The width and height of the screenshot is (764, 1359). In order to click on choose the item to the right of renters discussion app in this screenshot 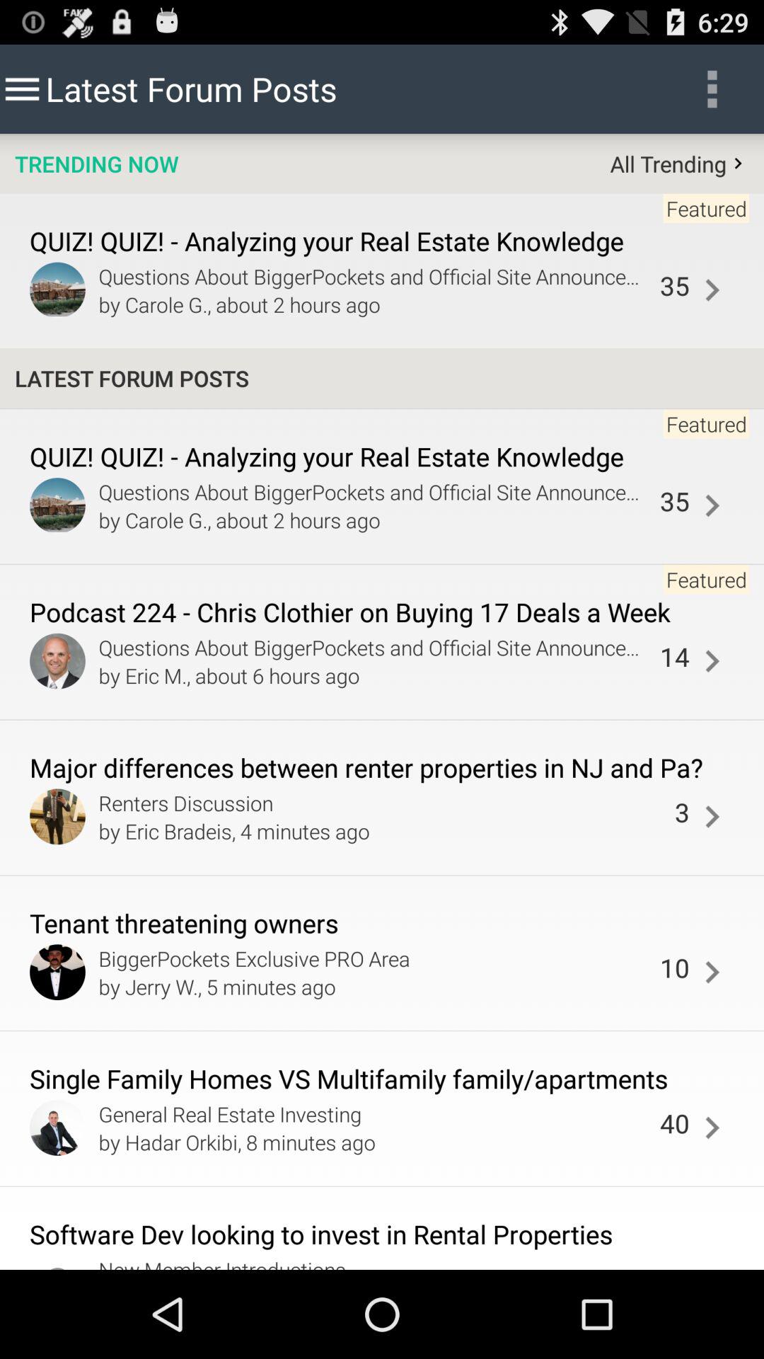, I will do `click(682, 812)`.